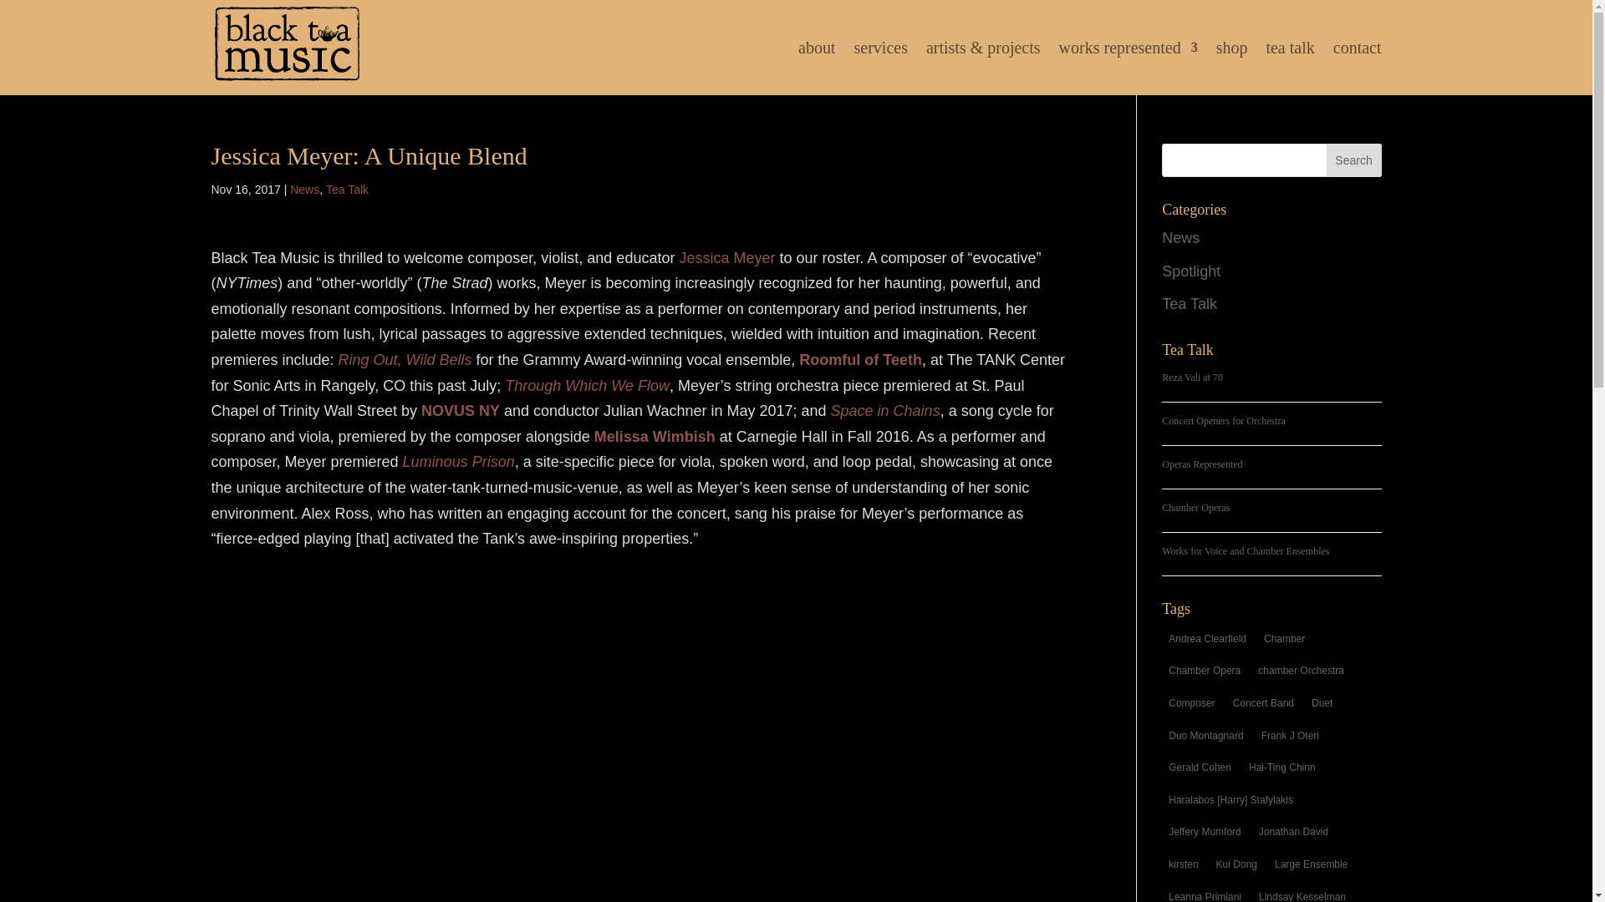 This screenshot has height=902, width=1605. Describe the element at coordinates (1354, 160) in the screenshot. I see `Search` at that location.